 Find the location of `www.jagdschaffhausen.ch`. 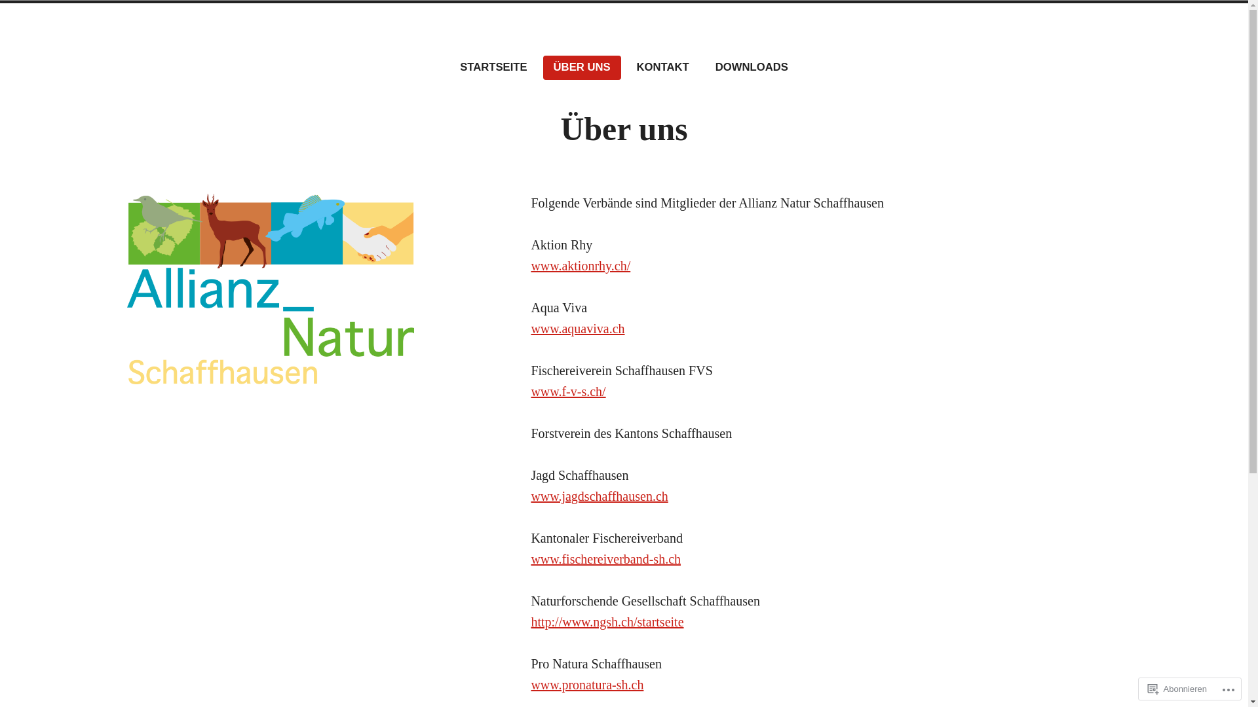

www.jagdschaffhausen.ch is located at coordinates (599, 496).